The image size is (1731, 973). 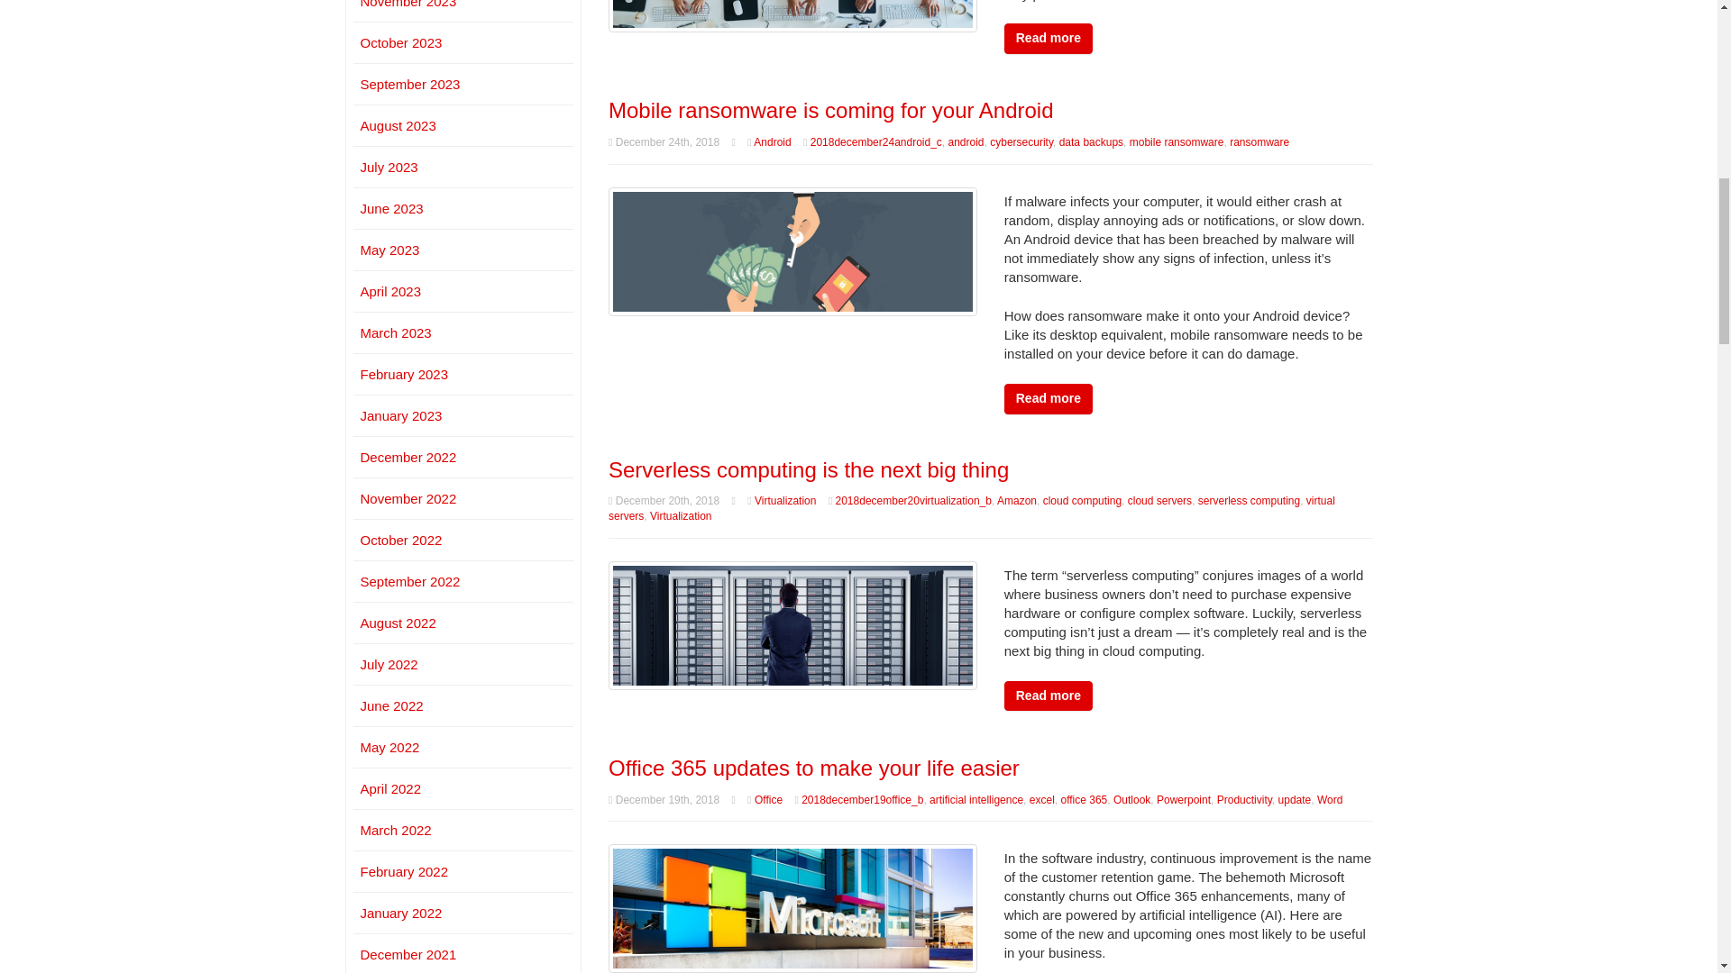 What do you see at coordinates (813, 768) in the screenshot?
I see `Office 365 updates to make your life easier` at bounding box center [813, 768].